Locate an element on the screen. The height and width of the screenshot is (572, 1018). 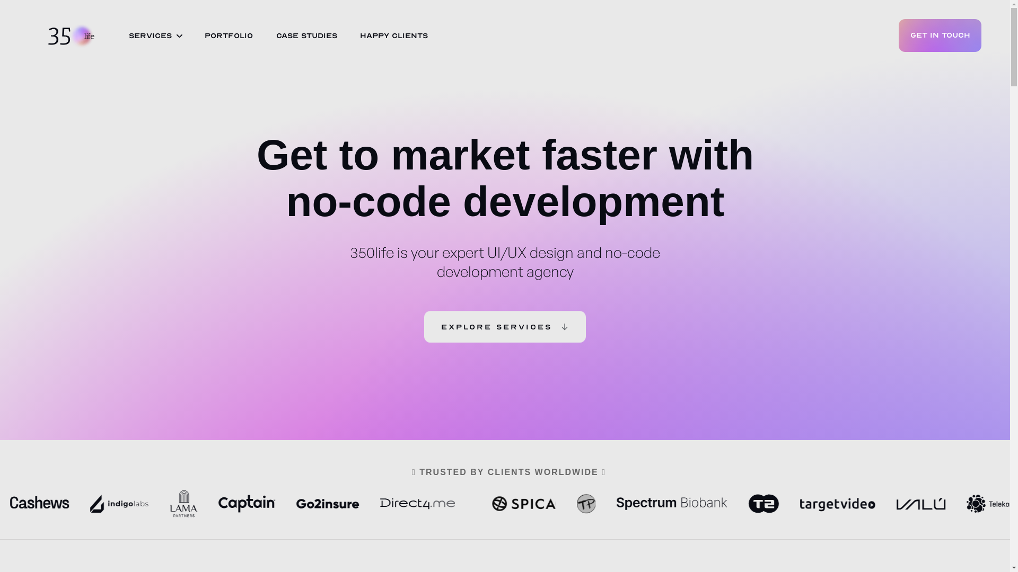
Explore services is located at coordinates (505, 327).